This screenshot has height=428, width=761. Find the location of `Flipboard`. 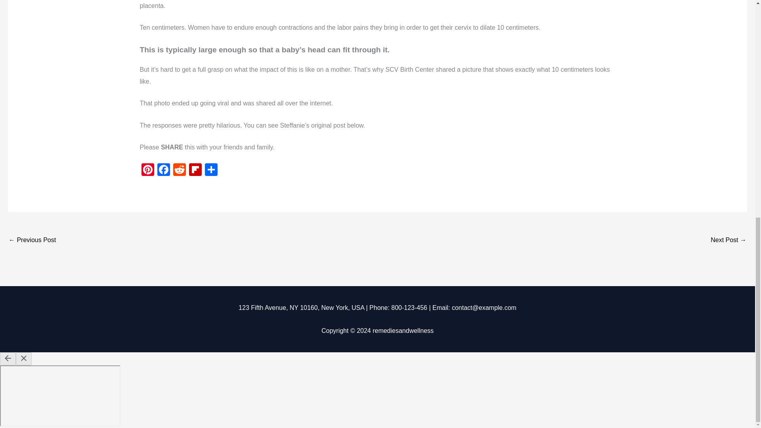

Flipboard is located at coordinates (195, 170).